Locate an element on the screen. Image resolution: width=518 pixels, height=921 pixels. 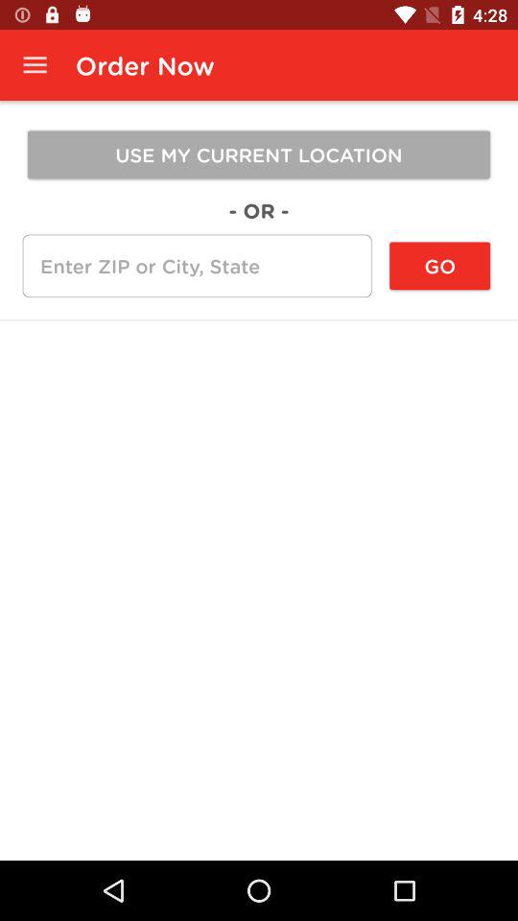
click the go at the top right corner is located at coordinates (439, 266).